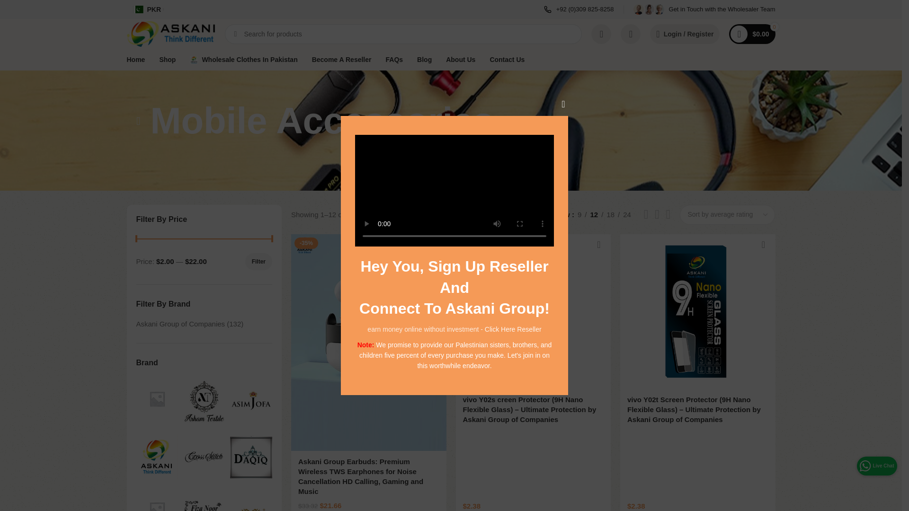 This screenshot has width=909, height=511. What do you see at coordinates (138, 9) in the screenshot?
I see `Pakistan Flag in Currency Menu` at bounding box center [138, 9].